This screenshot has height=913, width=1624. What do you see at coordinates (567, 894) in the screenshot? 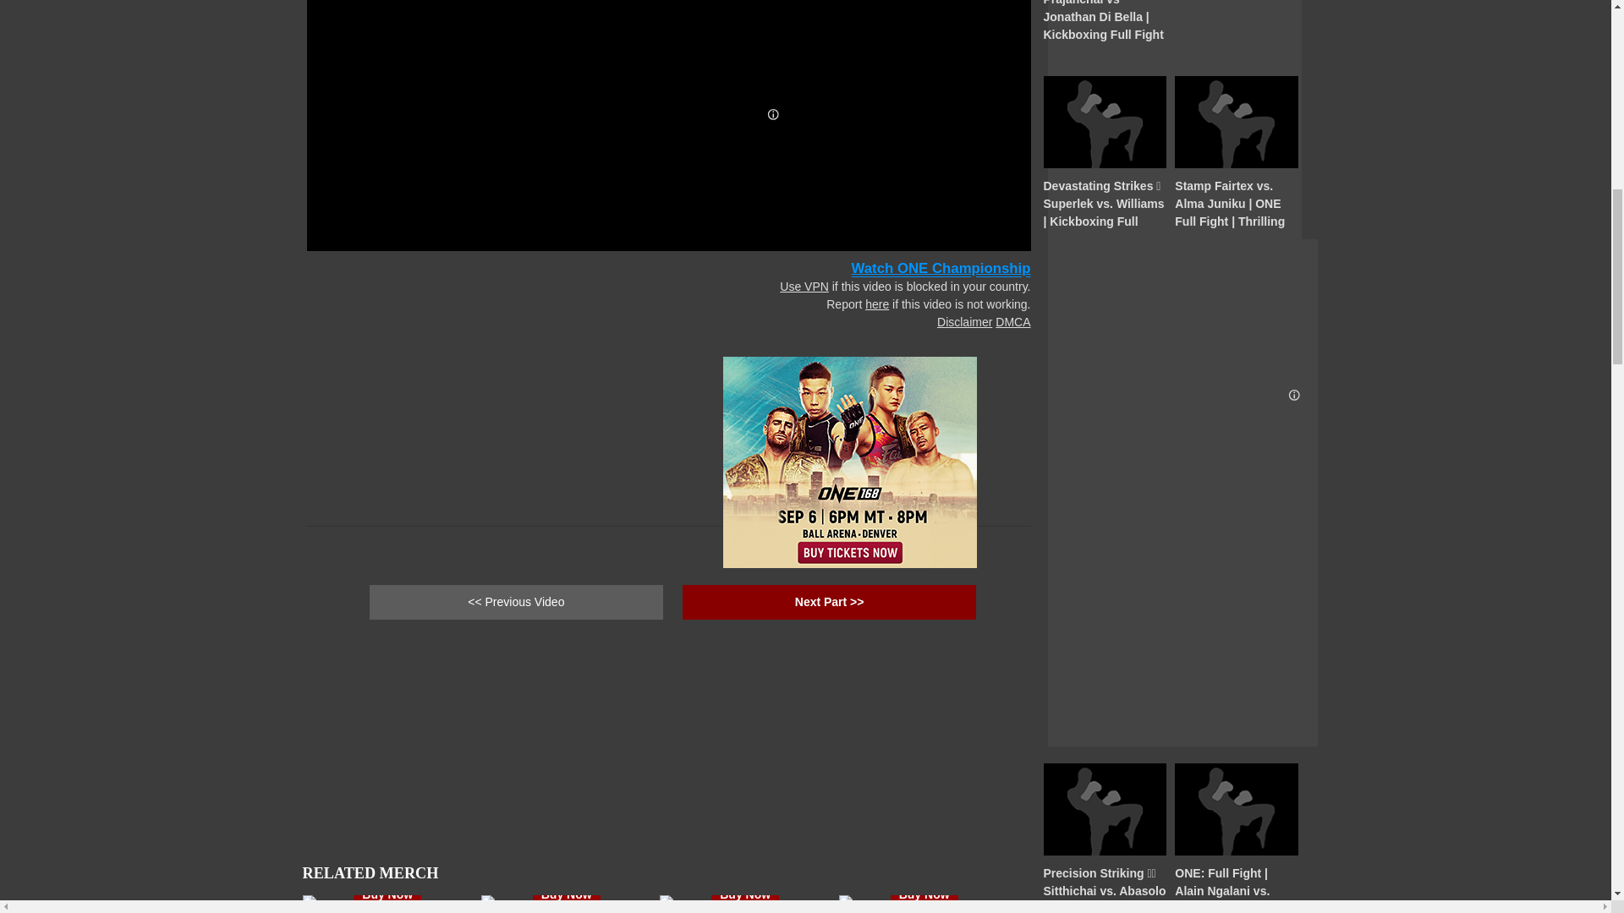
I see `Buy Total Striking Control by Alexsandro Pereira` at bounding box center [567, 894].